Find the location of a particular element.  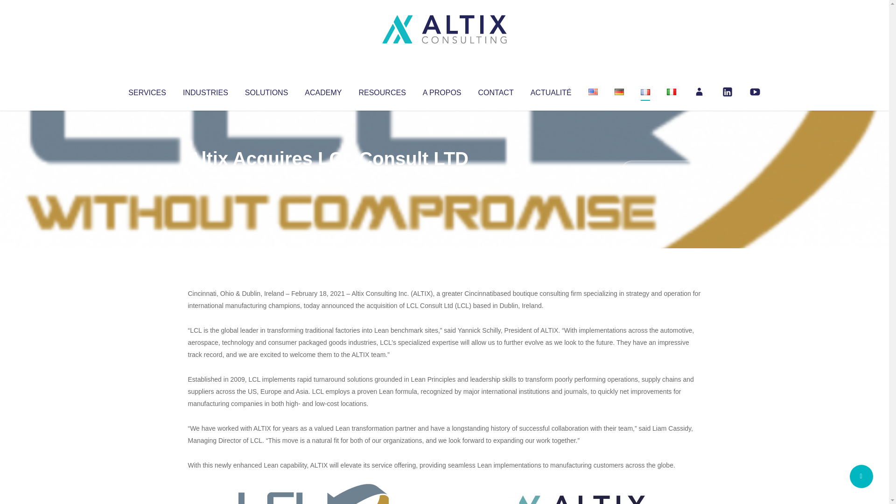

INDUSTRIES is located at coordinates (205, 91).